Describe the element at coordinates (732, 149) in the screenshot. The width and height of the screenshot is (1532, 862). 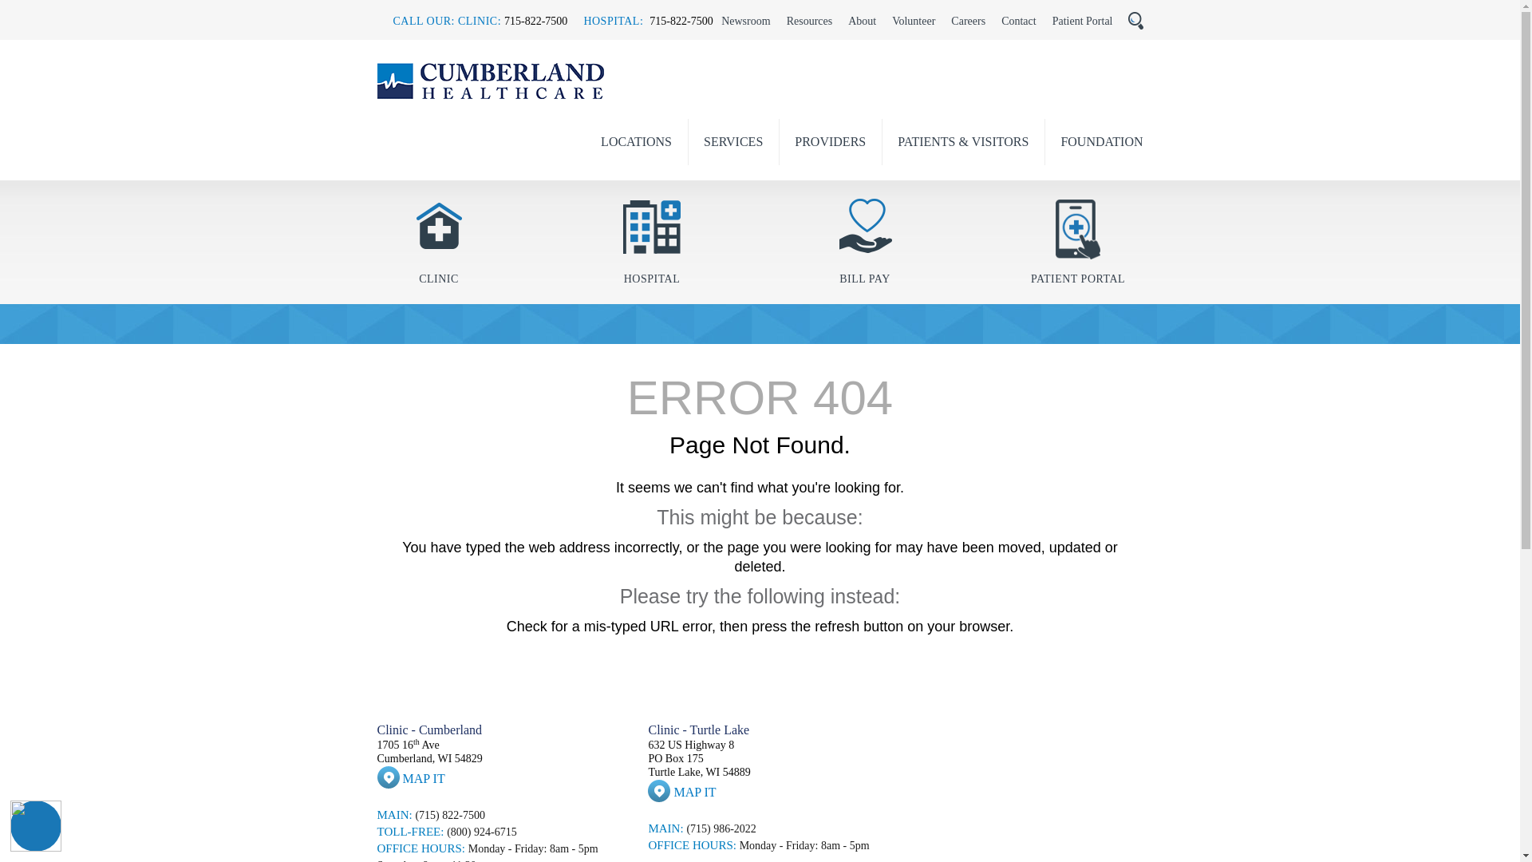
I see `SERVICES` at that location.